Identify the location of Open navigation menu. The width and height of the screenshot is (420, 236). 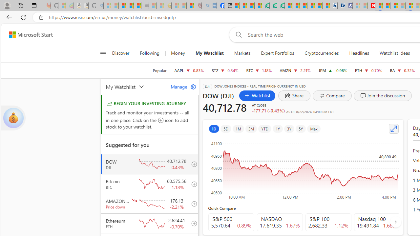
(103, 53).